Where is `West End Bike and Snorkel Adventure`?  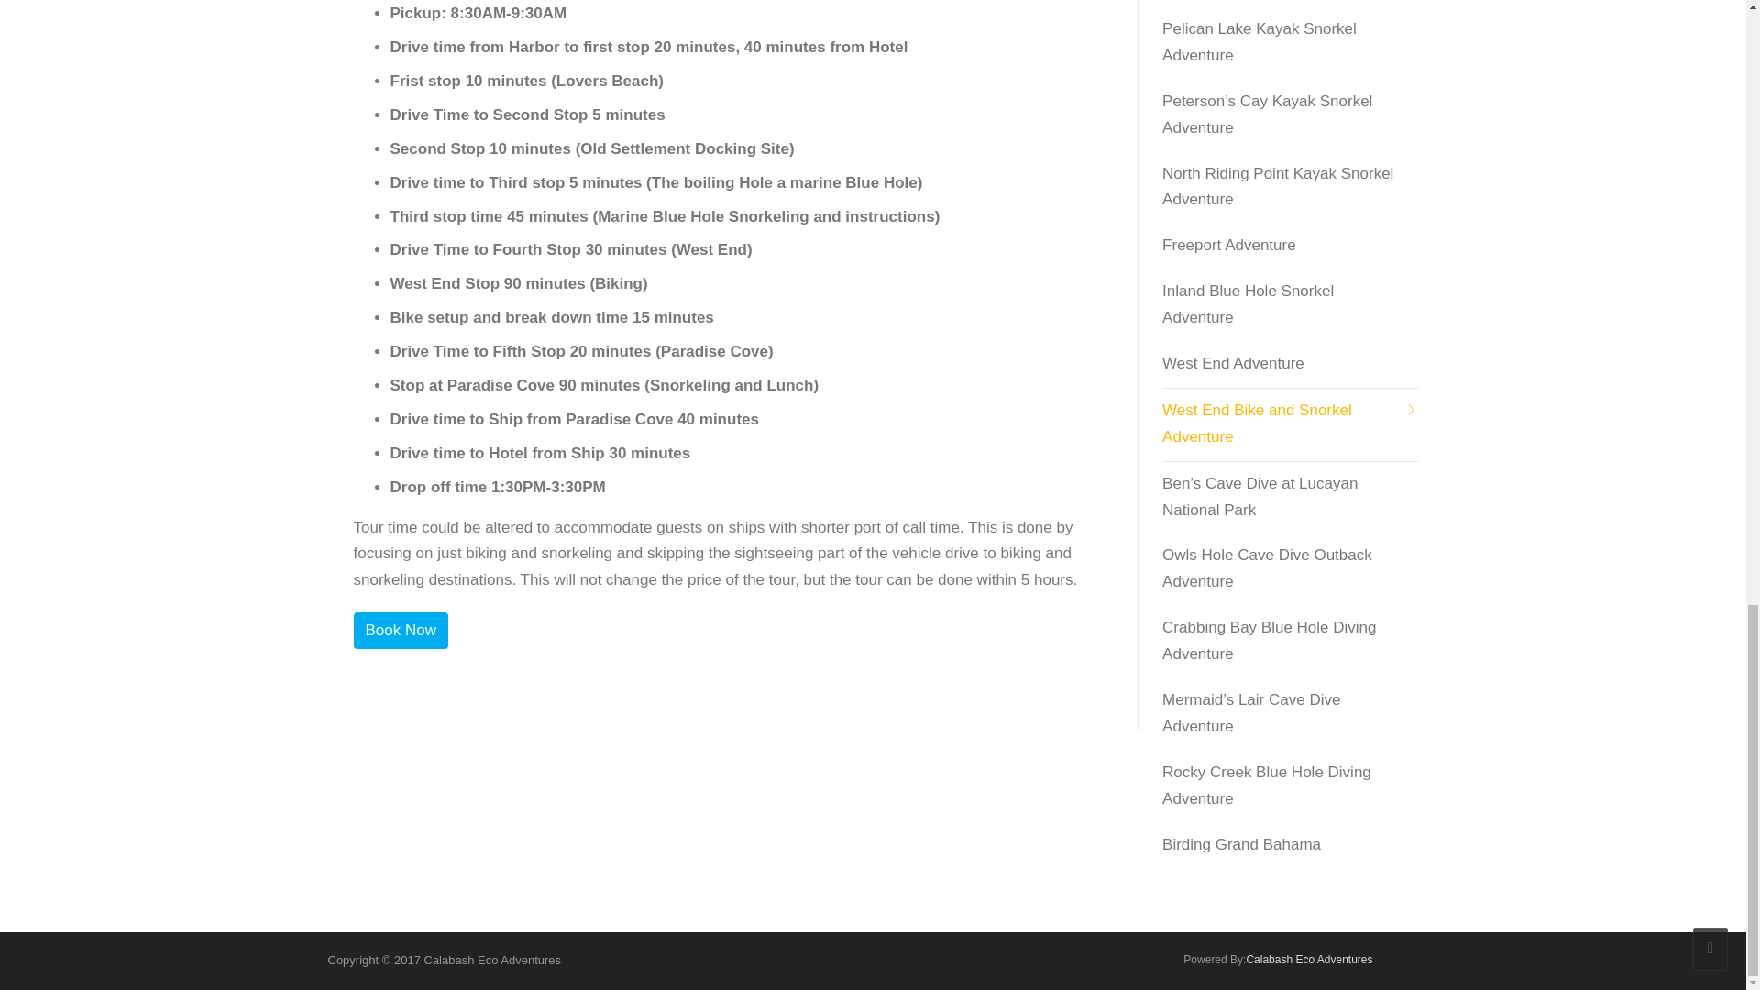
West End Bike and Snorkel Adventure is located at coordinates (1290, 425).